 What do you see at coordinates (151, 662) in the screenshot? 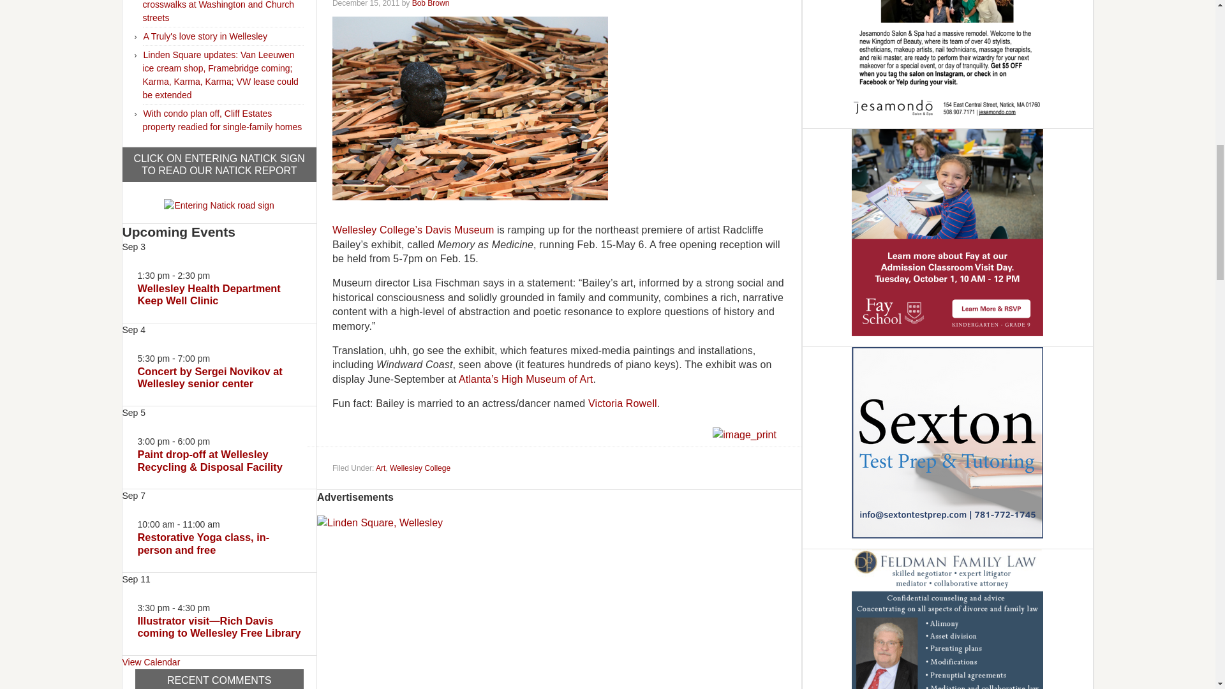
I see `View more events.` at bounding box center [151, 662].